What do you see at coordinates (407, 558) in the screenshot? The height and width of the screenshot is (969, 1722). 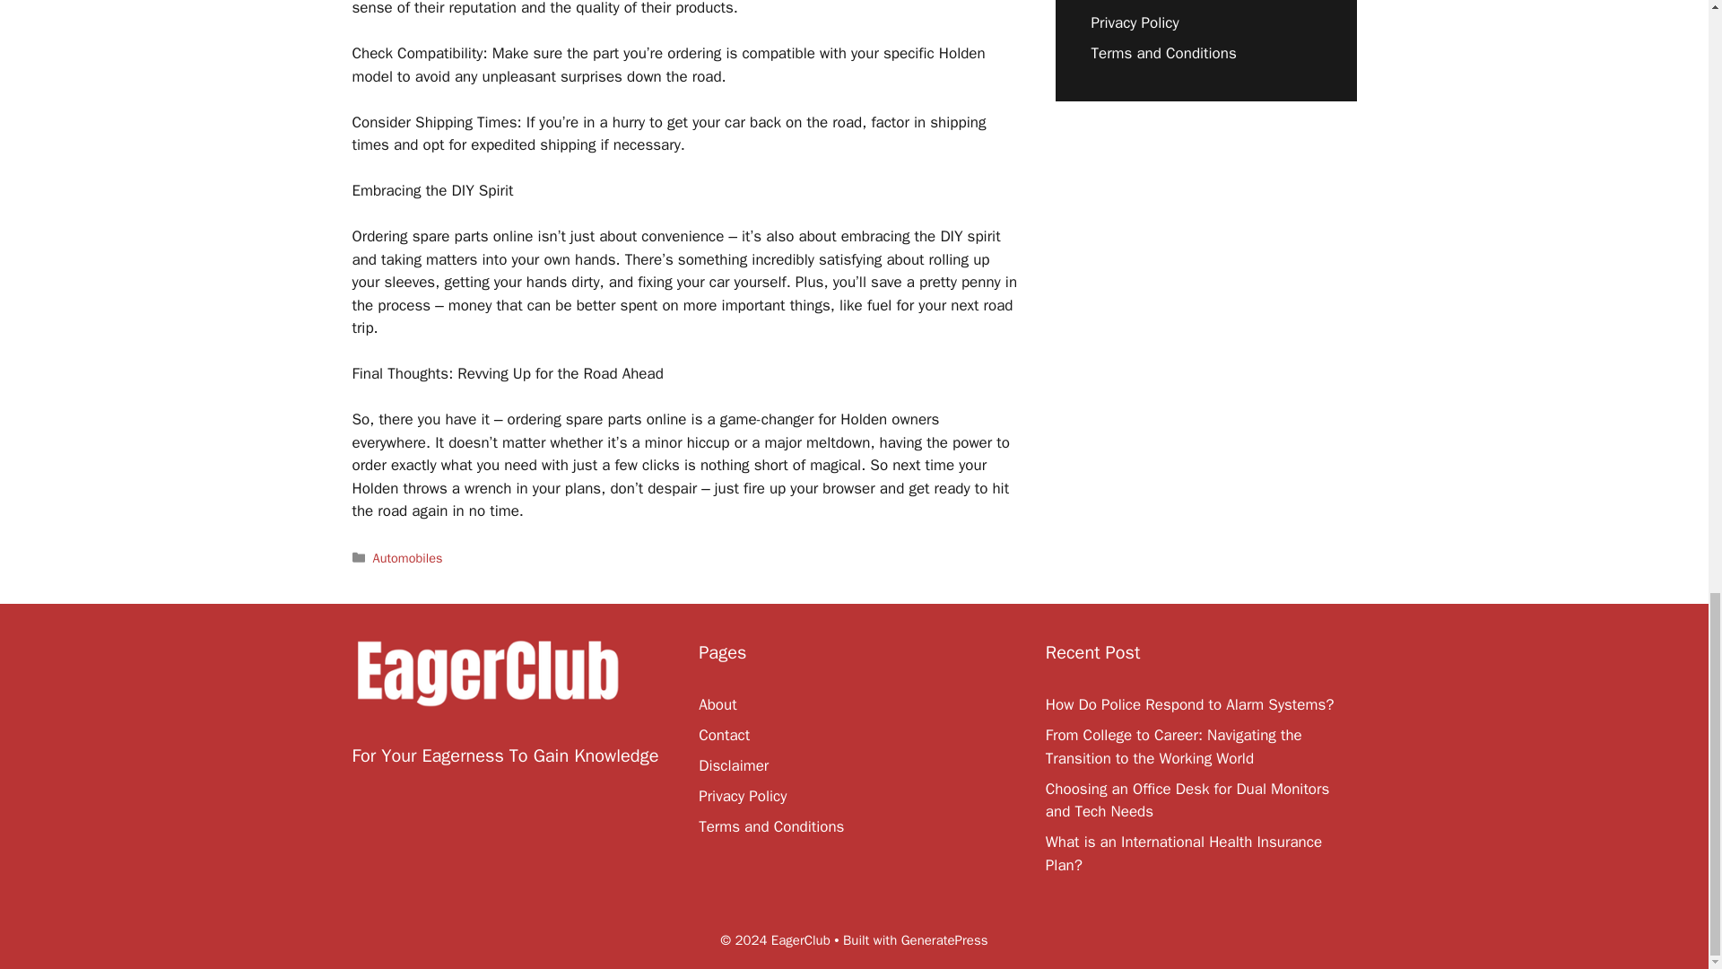 I see `Automobiles` at bounding box center [407, 558].